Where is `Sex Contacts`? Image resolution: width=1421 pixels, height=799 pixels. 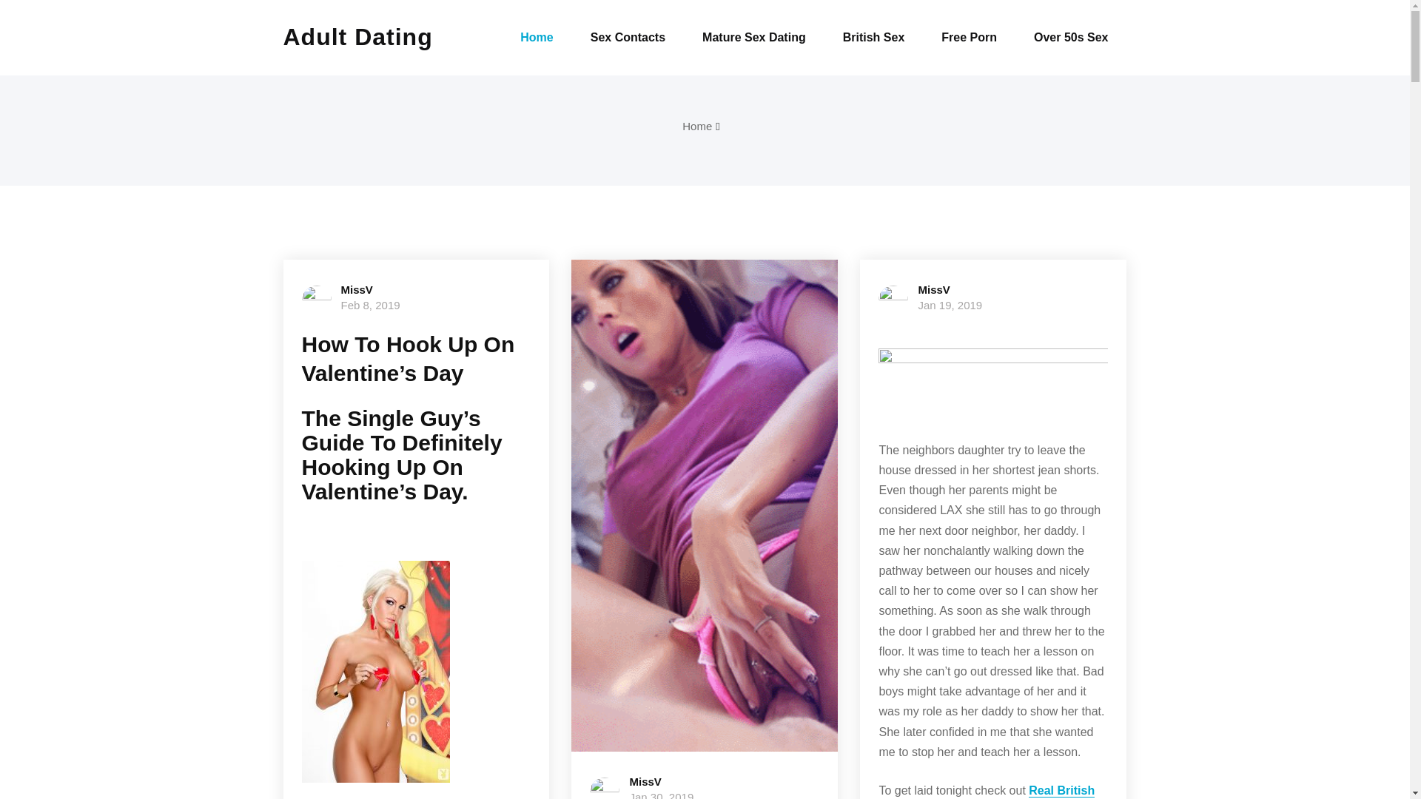 Sex Contacts is located at coordinates (628, 37).